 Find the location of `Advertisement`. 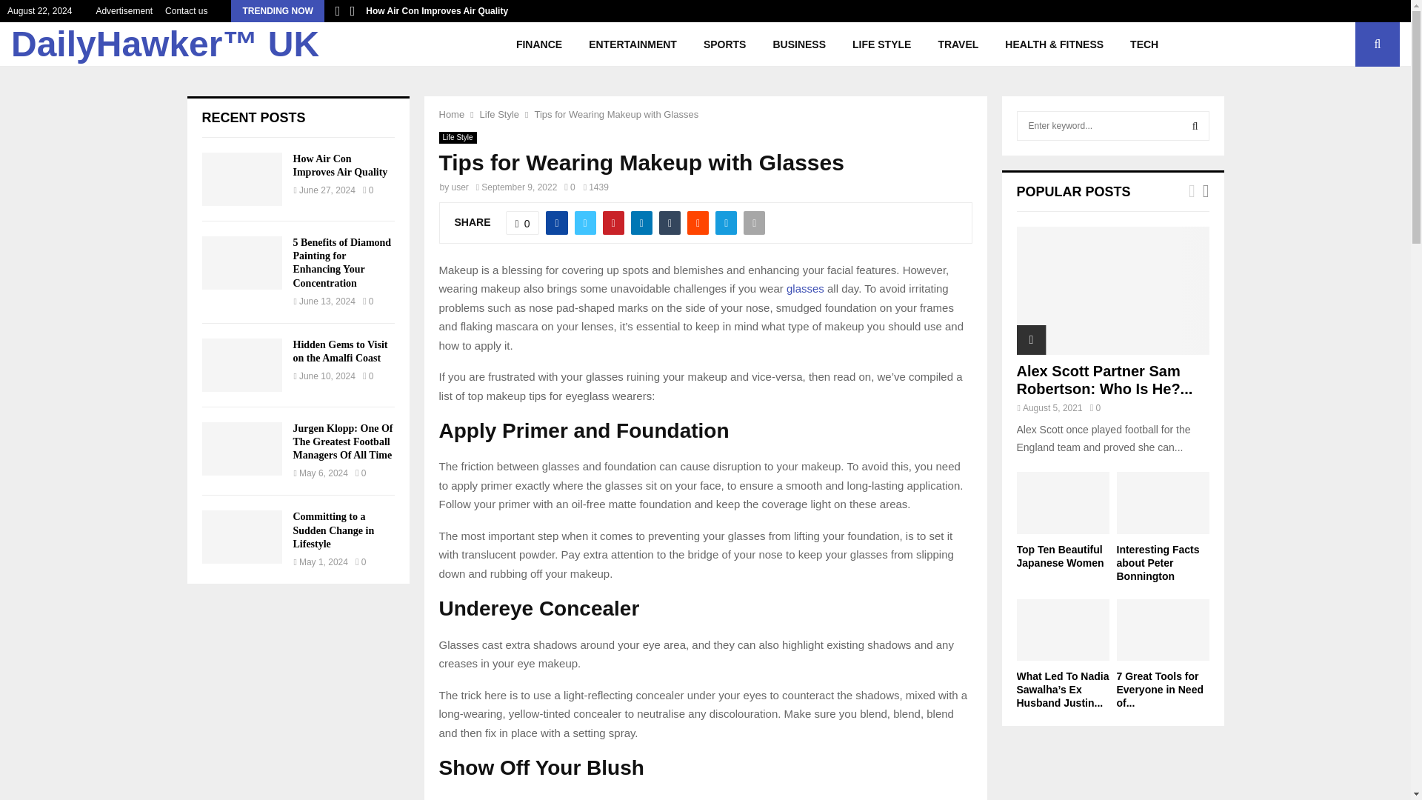

Advertisement is located at coordinates (123, 11).